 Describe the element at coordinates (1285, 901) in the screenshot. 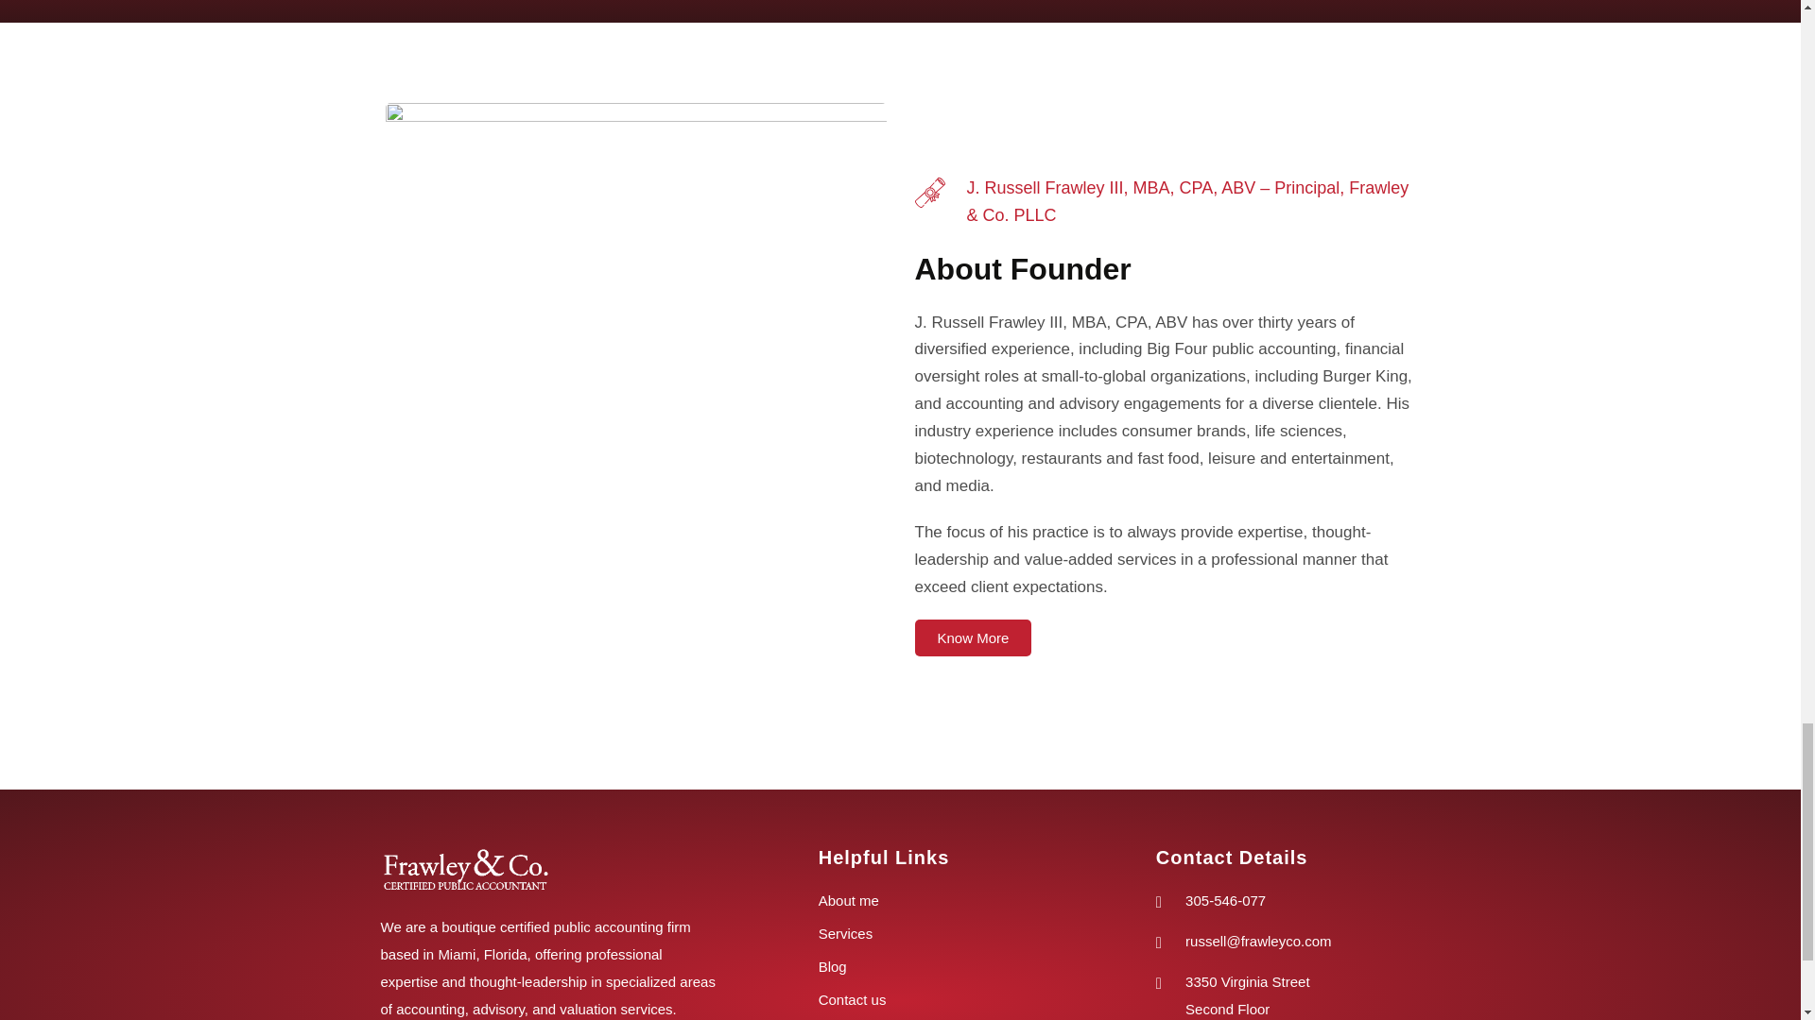

I see `305-546-077` at that location.